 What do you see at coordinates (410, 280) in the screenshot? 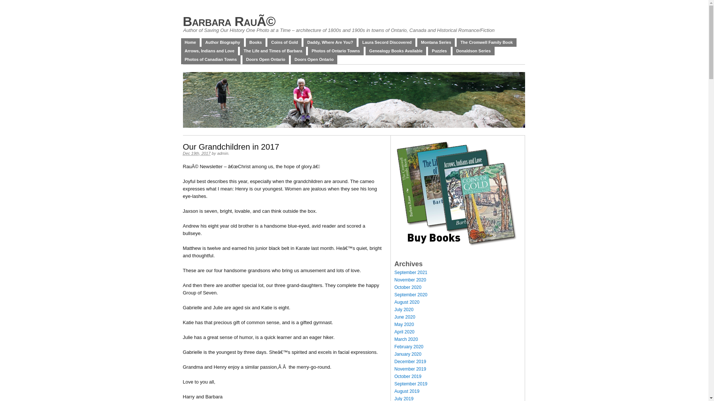
I see `November 2020` at bounding box center [410, 280].